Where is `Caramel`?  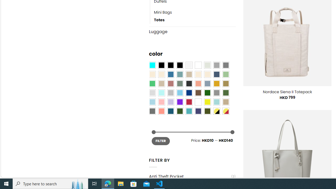
Caramel is located at coordinates (198, 74).